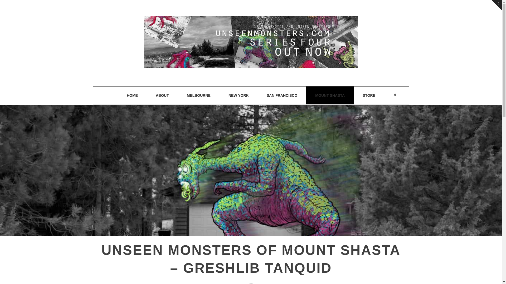 Image resolution: width=506 pixels, height=284 pixels. Describe the element at coordinates (239, 95) in the screenshot. I see `NEW YORK` at that location.